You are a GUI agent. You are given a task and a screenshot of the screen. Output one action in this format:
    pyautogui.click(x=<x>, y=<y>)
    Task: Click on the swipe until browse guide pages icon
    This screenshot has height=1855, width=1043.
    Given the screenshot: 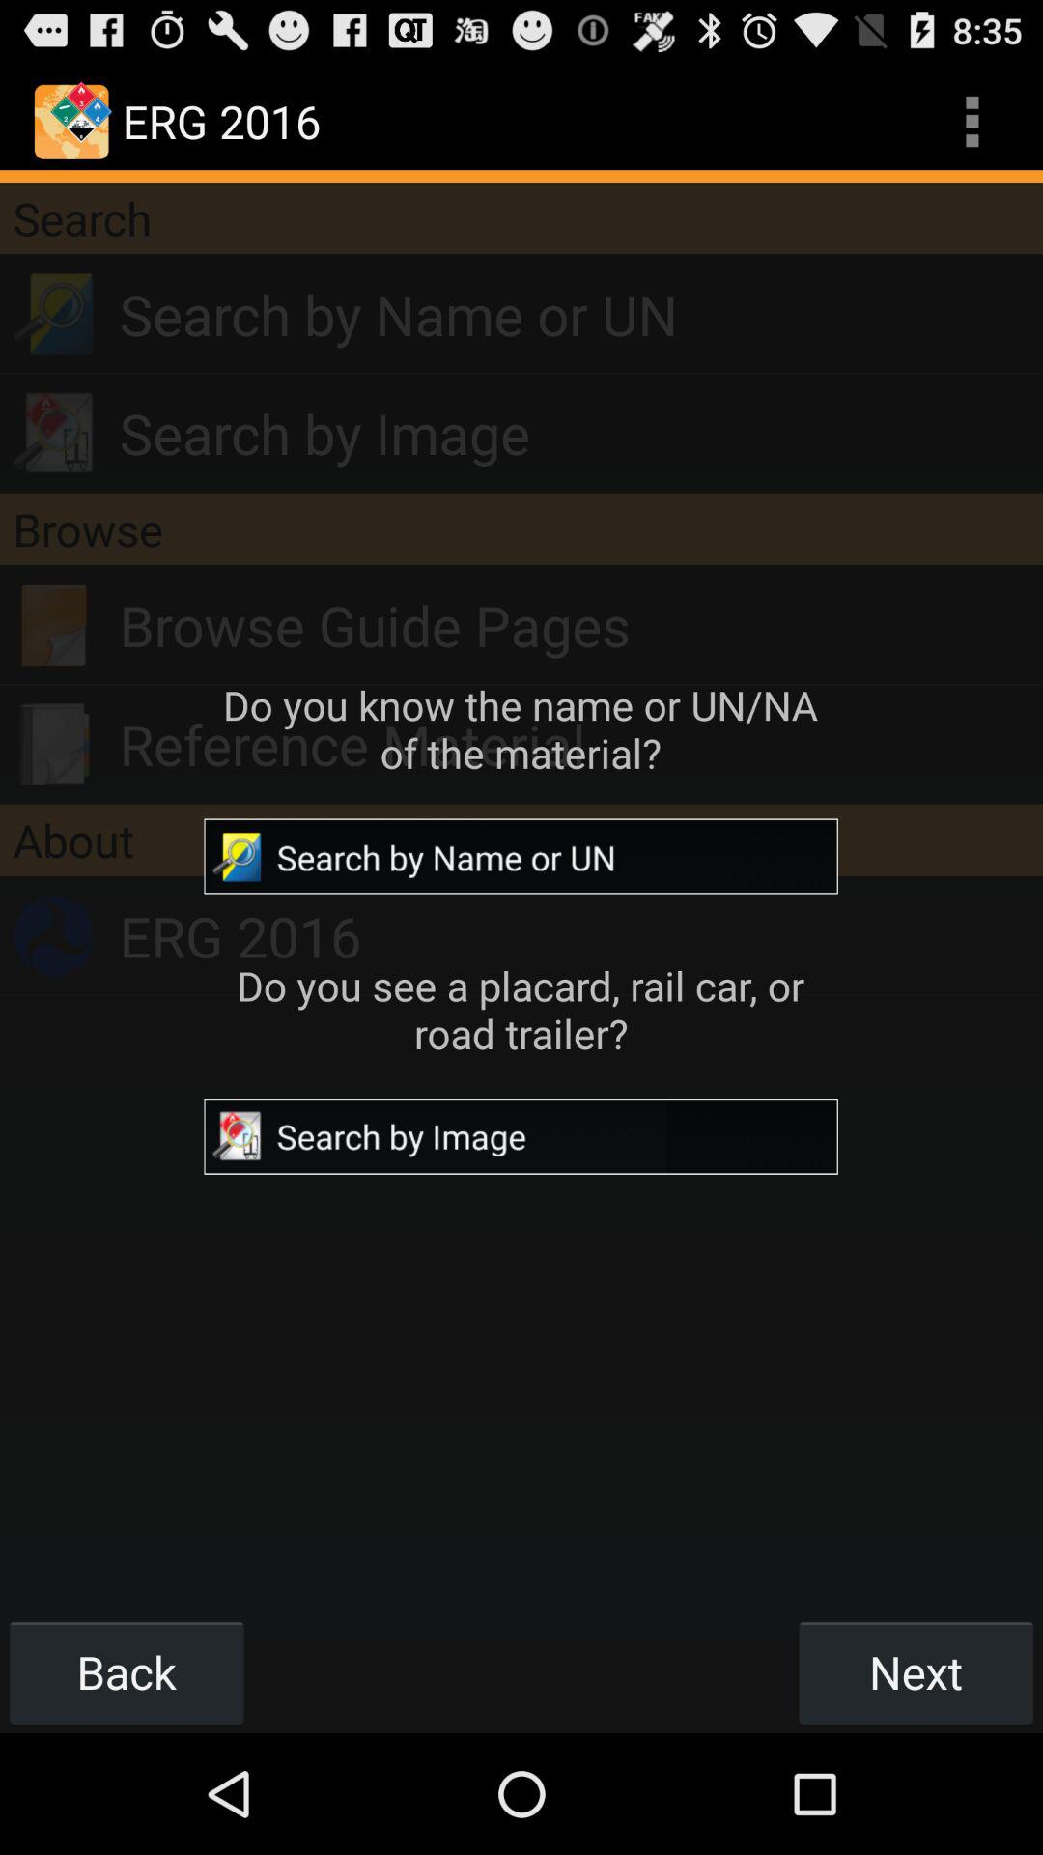 What is the action you would take?
    pyautogui.click(x=581, y=625)
    